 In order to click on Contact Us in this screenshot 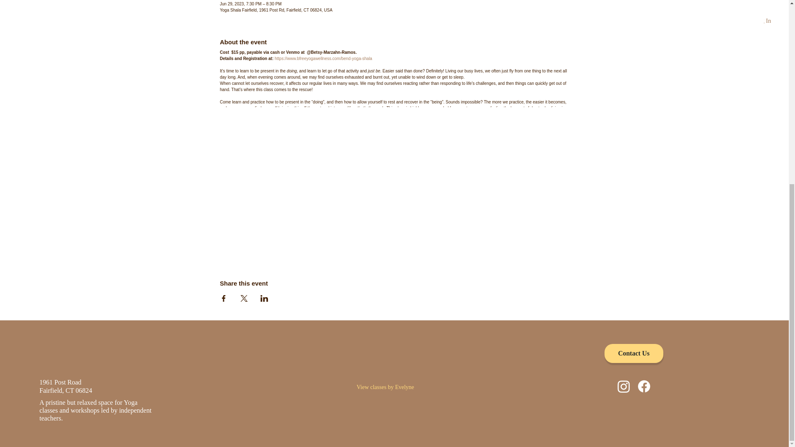, I will do `click(65, 386)`.